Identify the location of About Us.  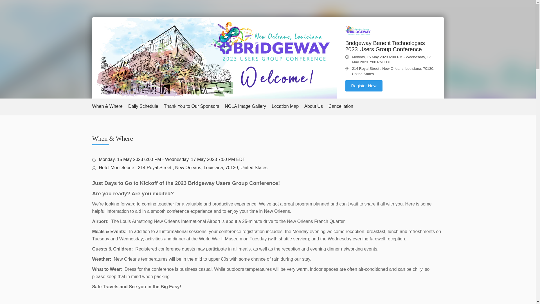
(314, 106).